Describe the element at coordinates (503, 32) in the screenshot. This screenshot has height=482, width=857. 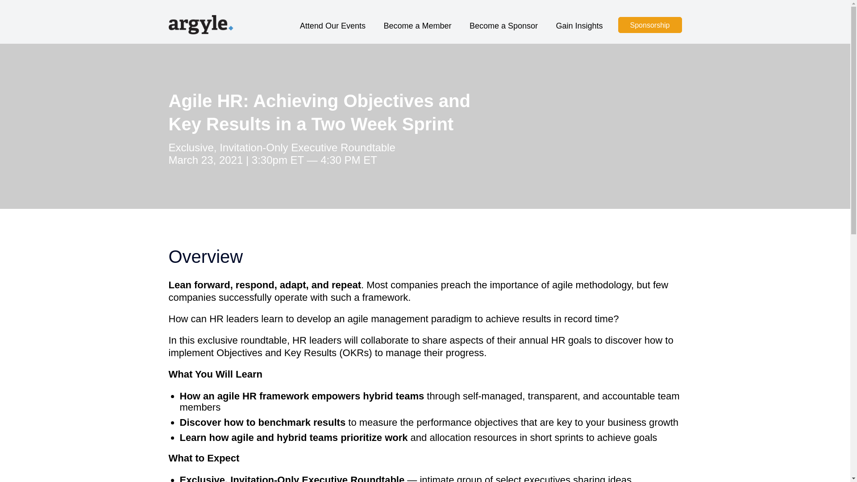
I see `Become a Sponsor` at that location.